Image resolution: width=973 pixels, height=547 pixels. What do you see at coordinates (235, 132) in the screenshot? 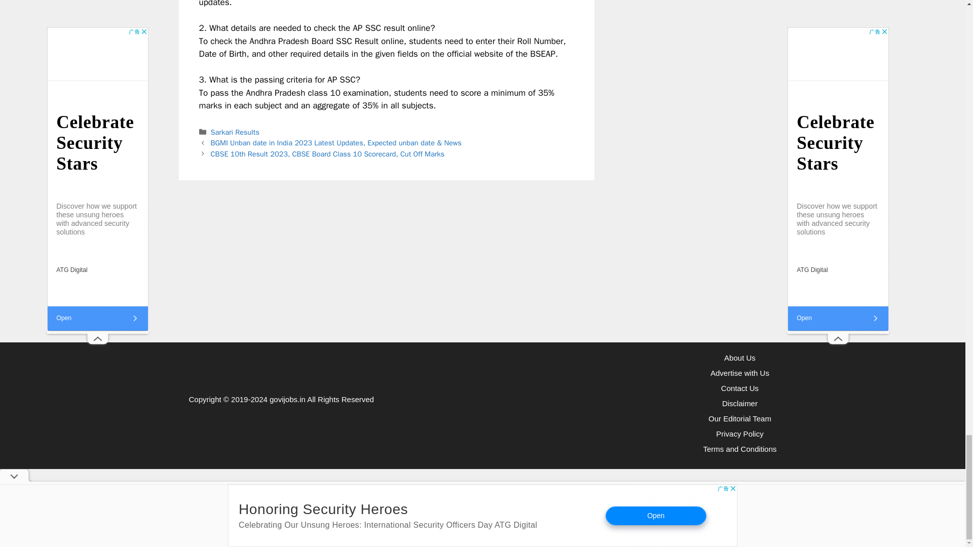
I see `Sarkari Results` at bounding box center [235, 132].